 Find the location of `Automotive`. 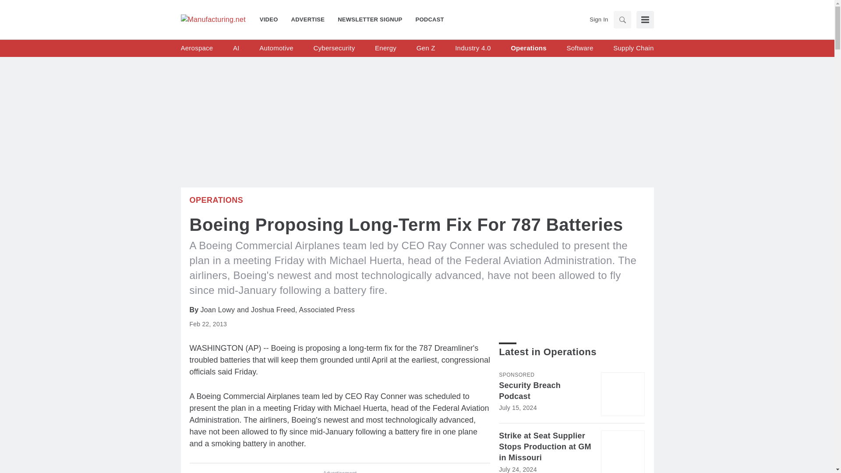

Automotive is located at coordinates (276, 48).